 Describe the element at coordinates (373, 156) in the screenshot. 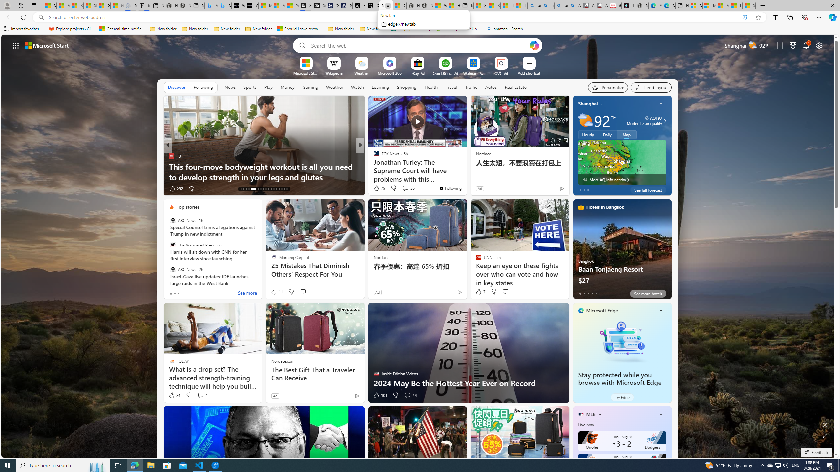

I see `TechRadar` at that location.